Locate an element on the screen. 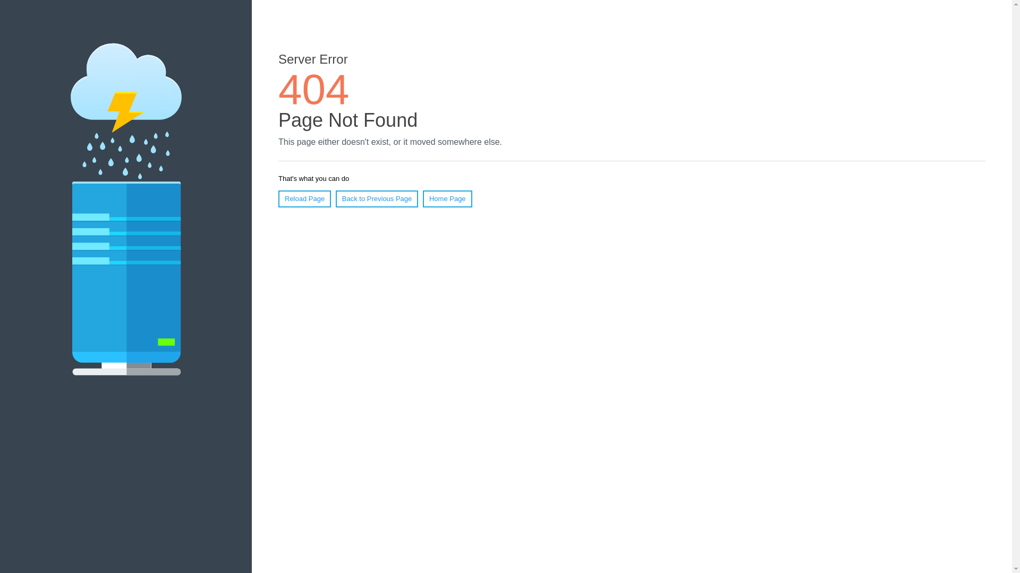 The height and width of the screenshot is (573, 1020). Reload Page is located at coordinates (305, 199).